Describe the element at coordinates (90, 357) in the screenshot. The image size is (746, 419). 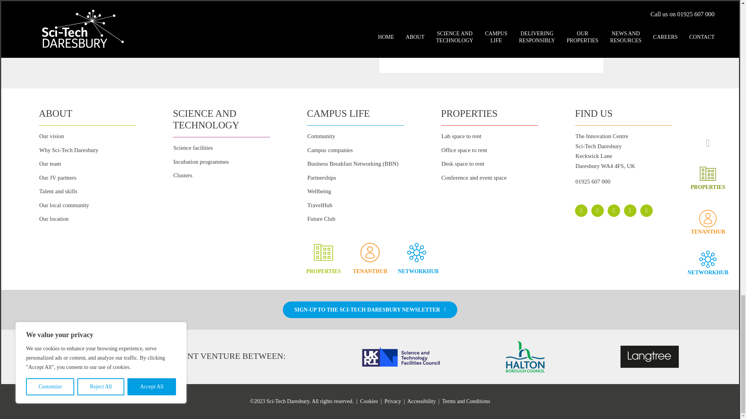
I see `Sci-Tech` at that location.